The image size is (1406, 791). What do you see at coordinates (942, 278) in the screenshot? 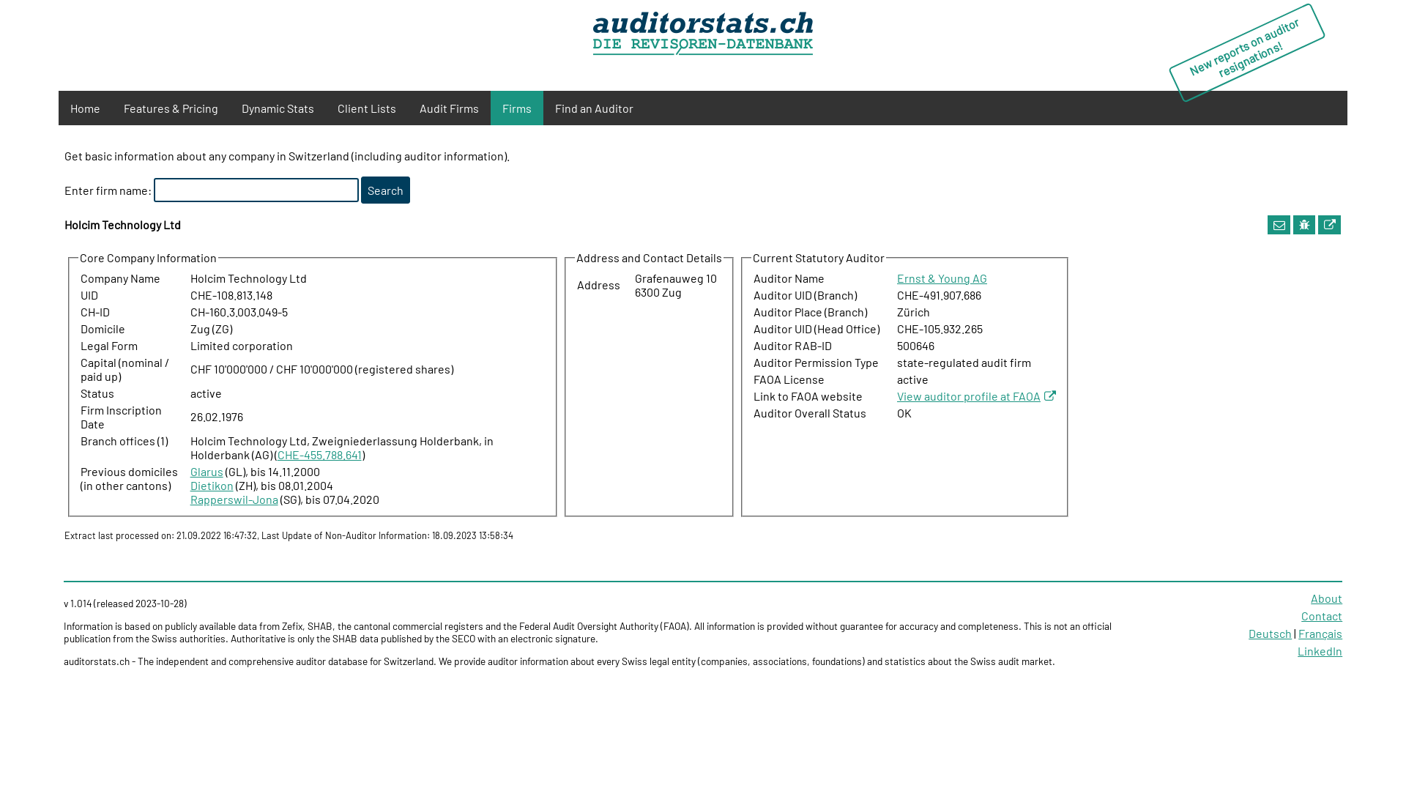
I see `Ernst & Young AG` at bounding box center [942, 278].